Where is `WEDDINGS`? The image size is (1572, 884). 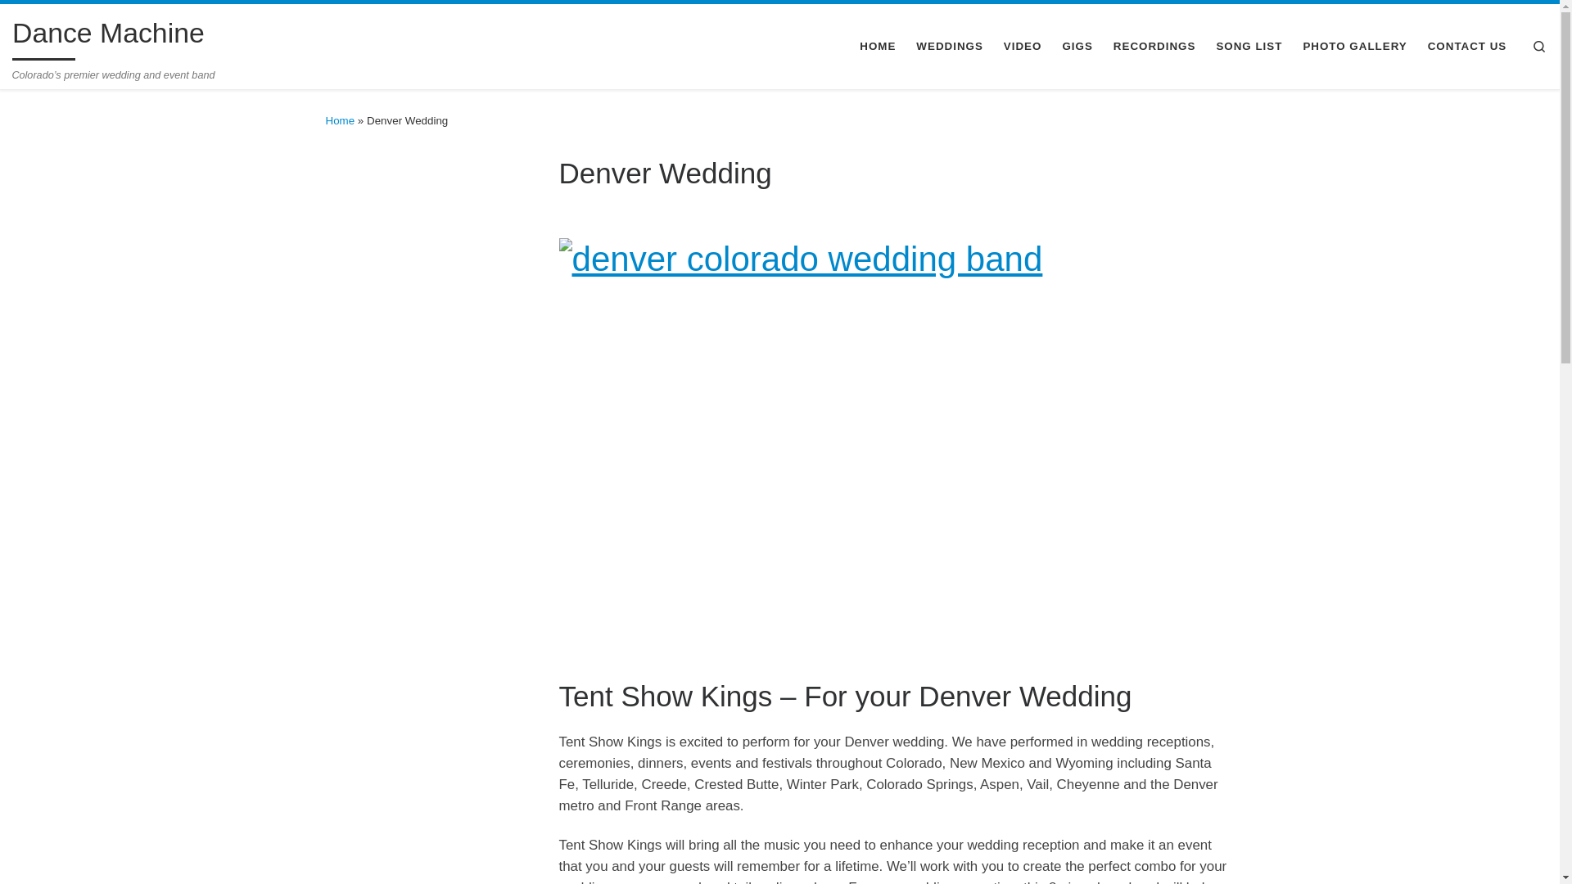
WEDDINGS is located at coordinates (950, 47).